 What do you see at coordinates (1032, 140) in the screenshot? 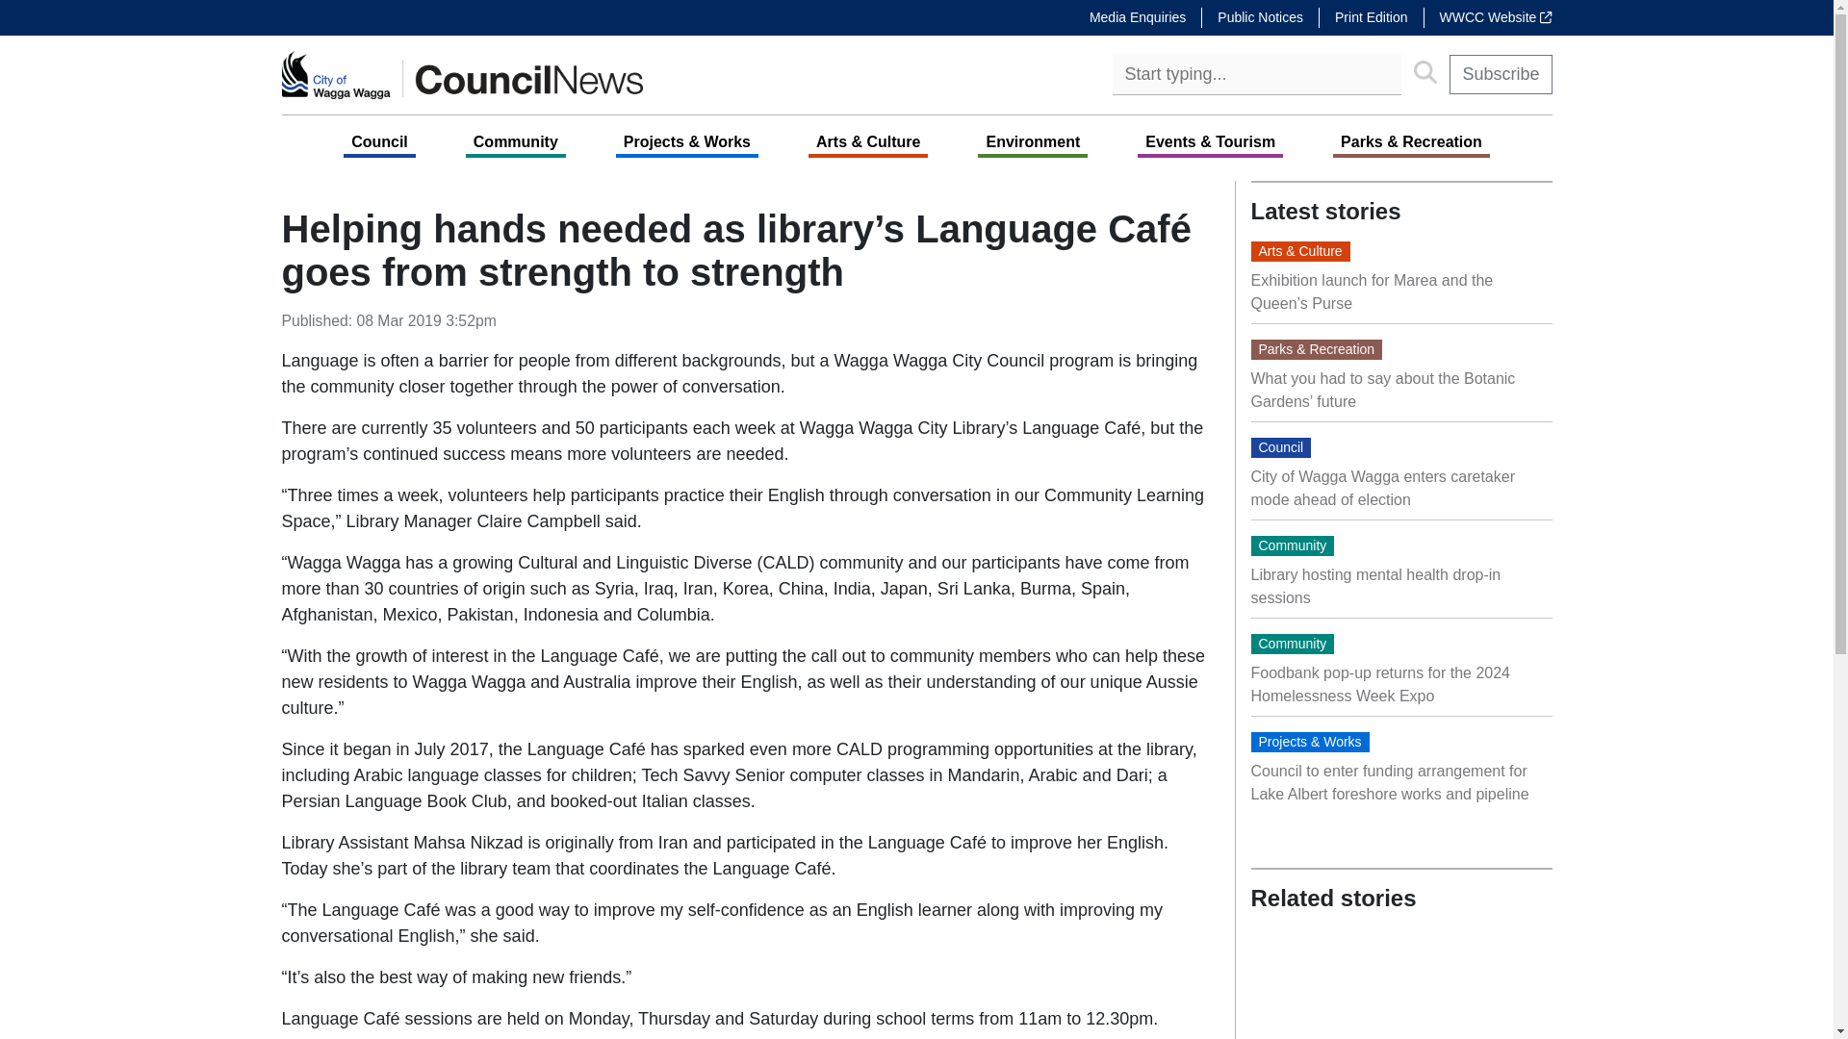
I see `Environment` at bounding box center [1032, 140].